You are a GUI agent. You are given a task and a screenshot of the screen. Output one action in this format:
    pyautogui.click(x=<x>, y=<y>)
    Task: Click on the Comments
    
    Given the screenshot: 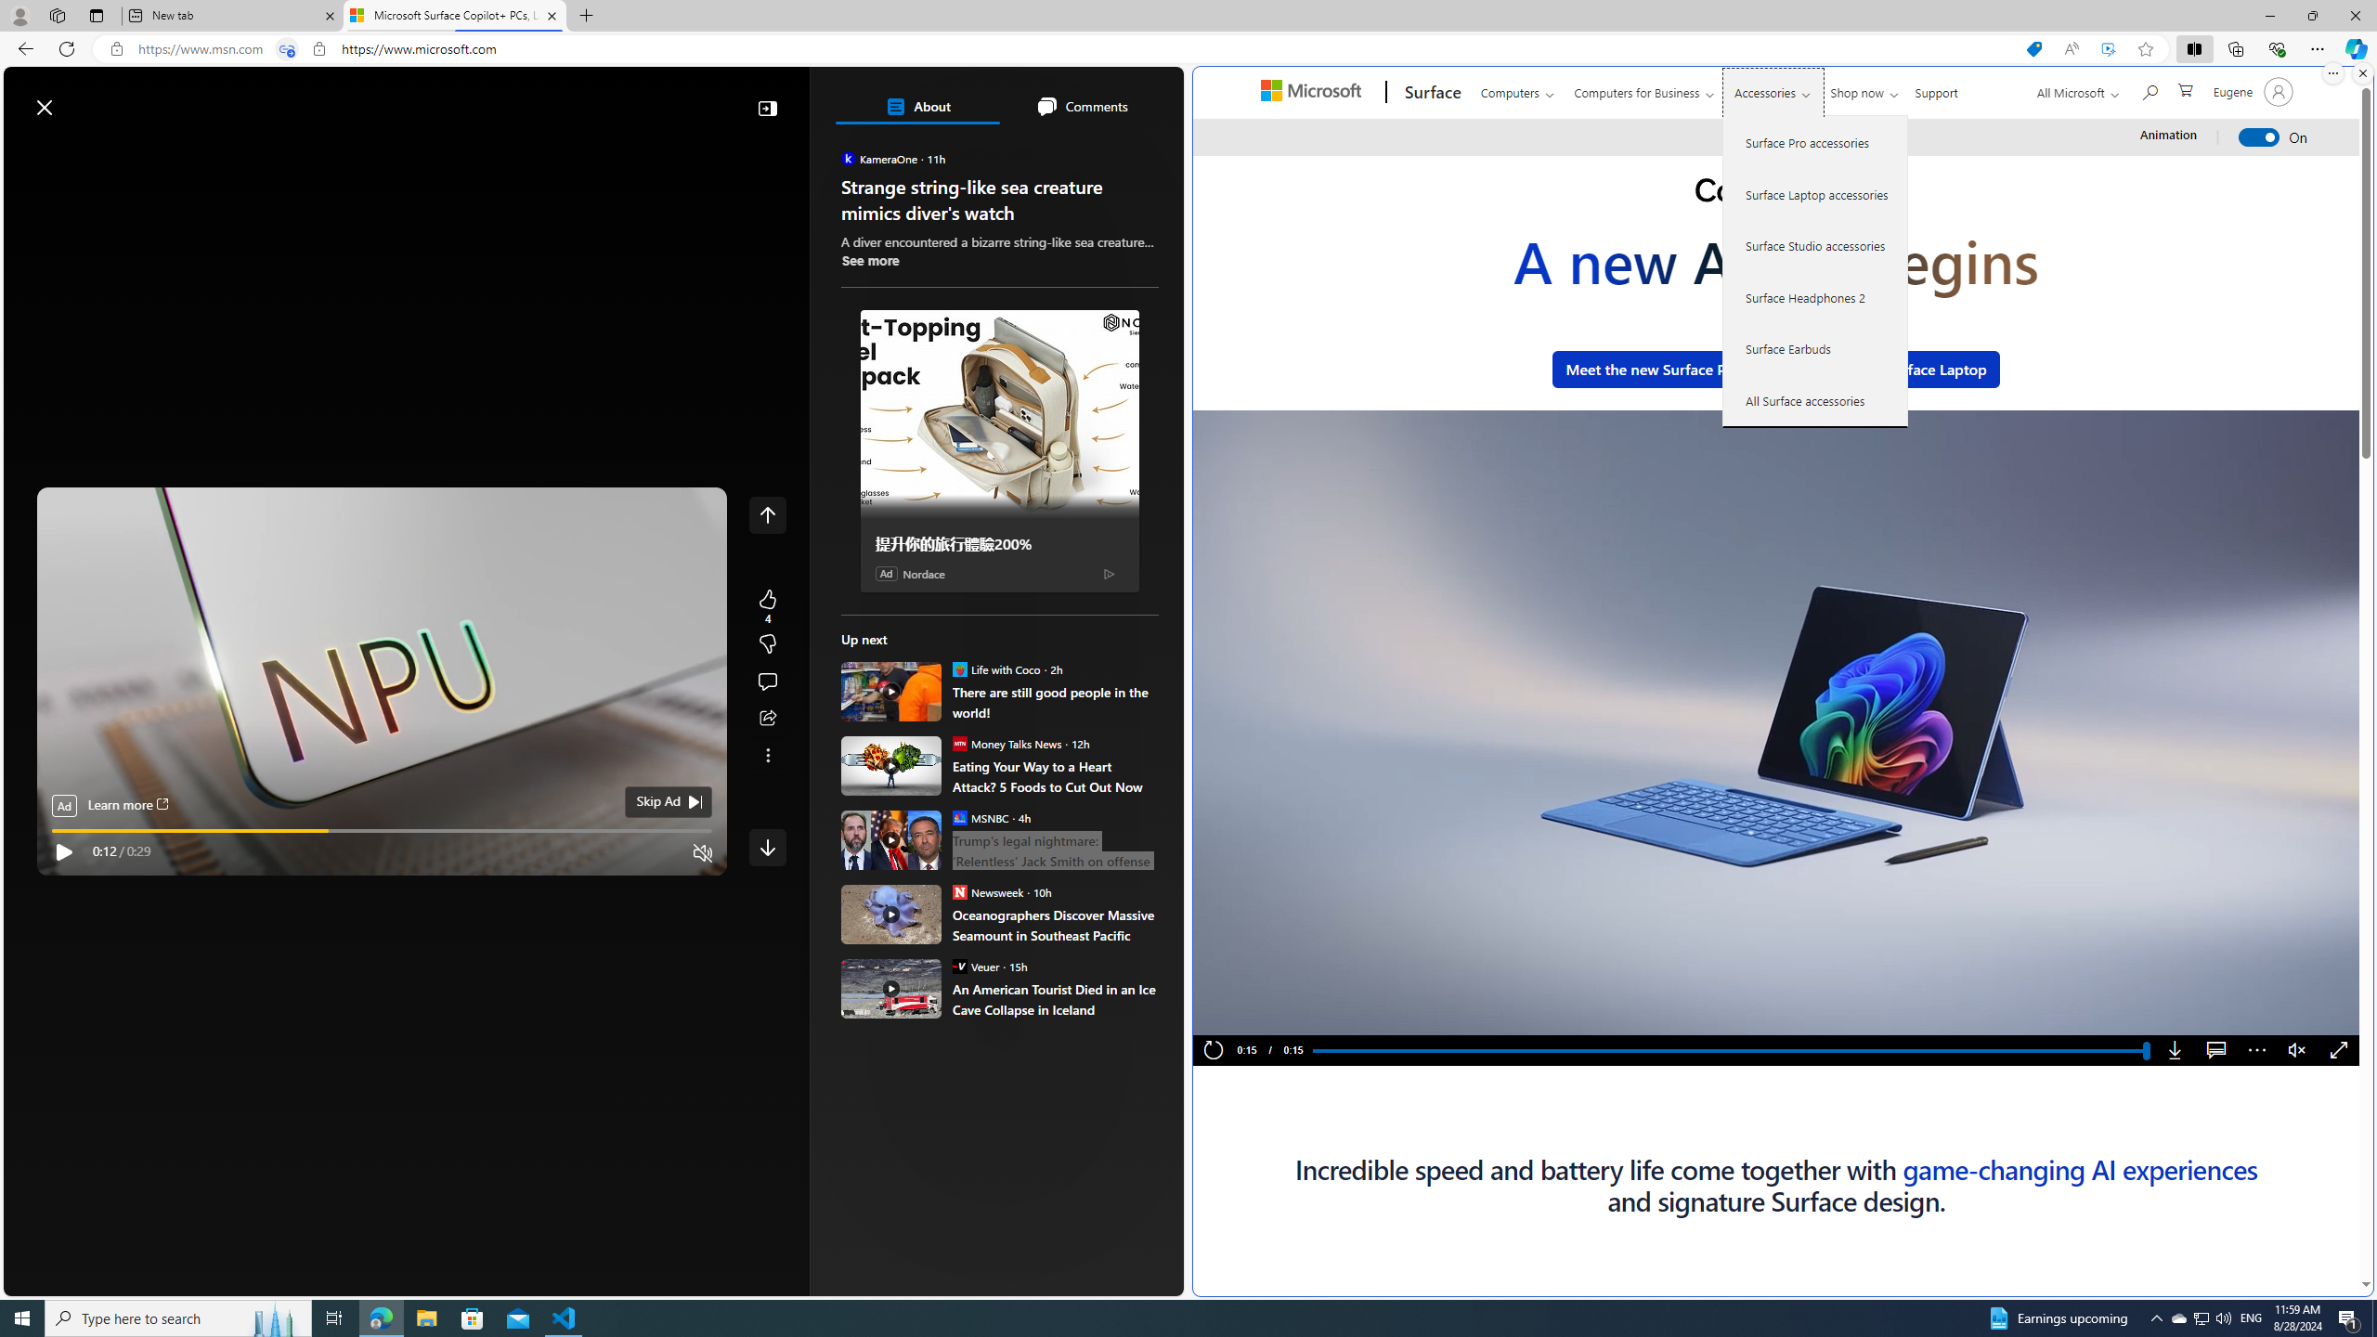 What is the action you would take?
    pyautogui.click(x=1081, y=106)
    